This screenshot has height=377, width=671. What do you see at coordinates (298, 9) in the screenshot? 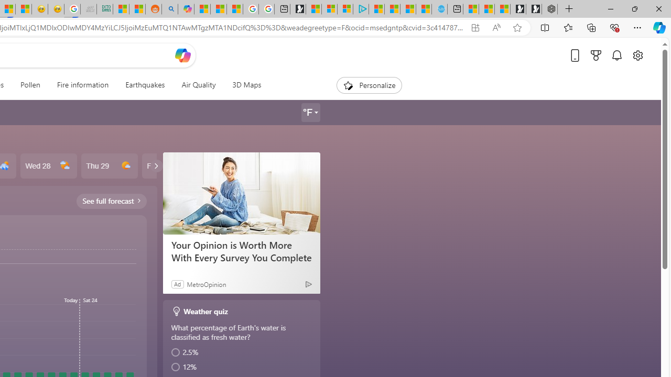
I see `Microsoft Start Gaming` at bounding box center [298, 9].